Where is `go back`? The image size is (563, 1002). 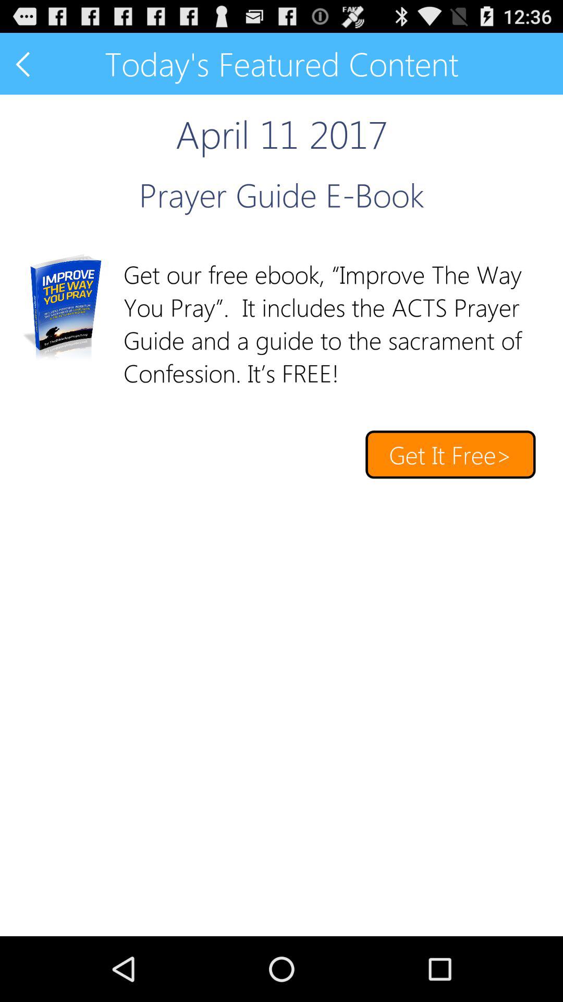 go back is located at coordinates (24, 64).